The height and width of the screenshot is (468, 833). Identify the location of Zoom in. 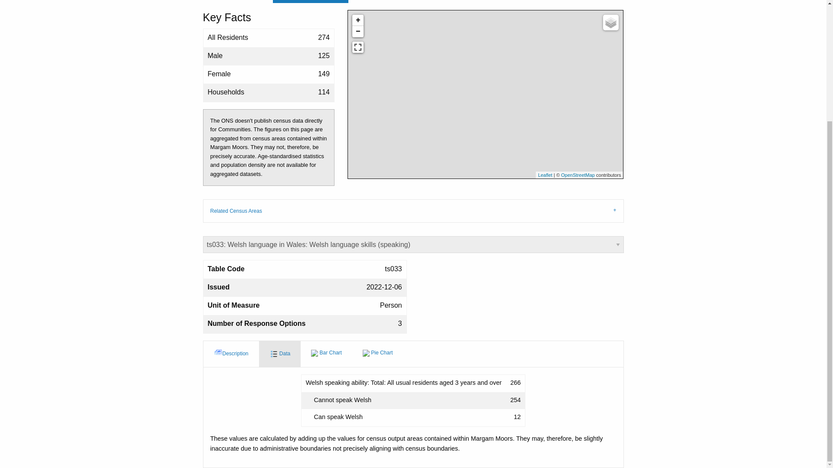
(357, 20).